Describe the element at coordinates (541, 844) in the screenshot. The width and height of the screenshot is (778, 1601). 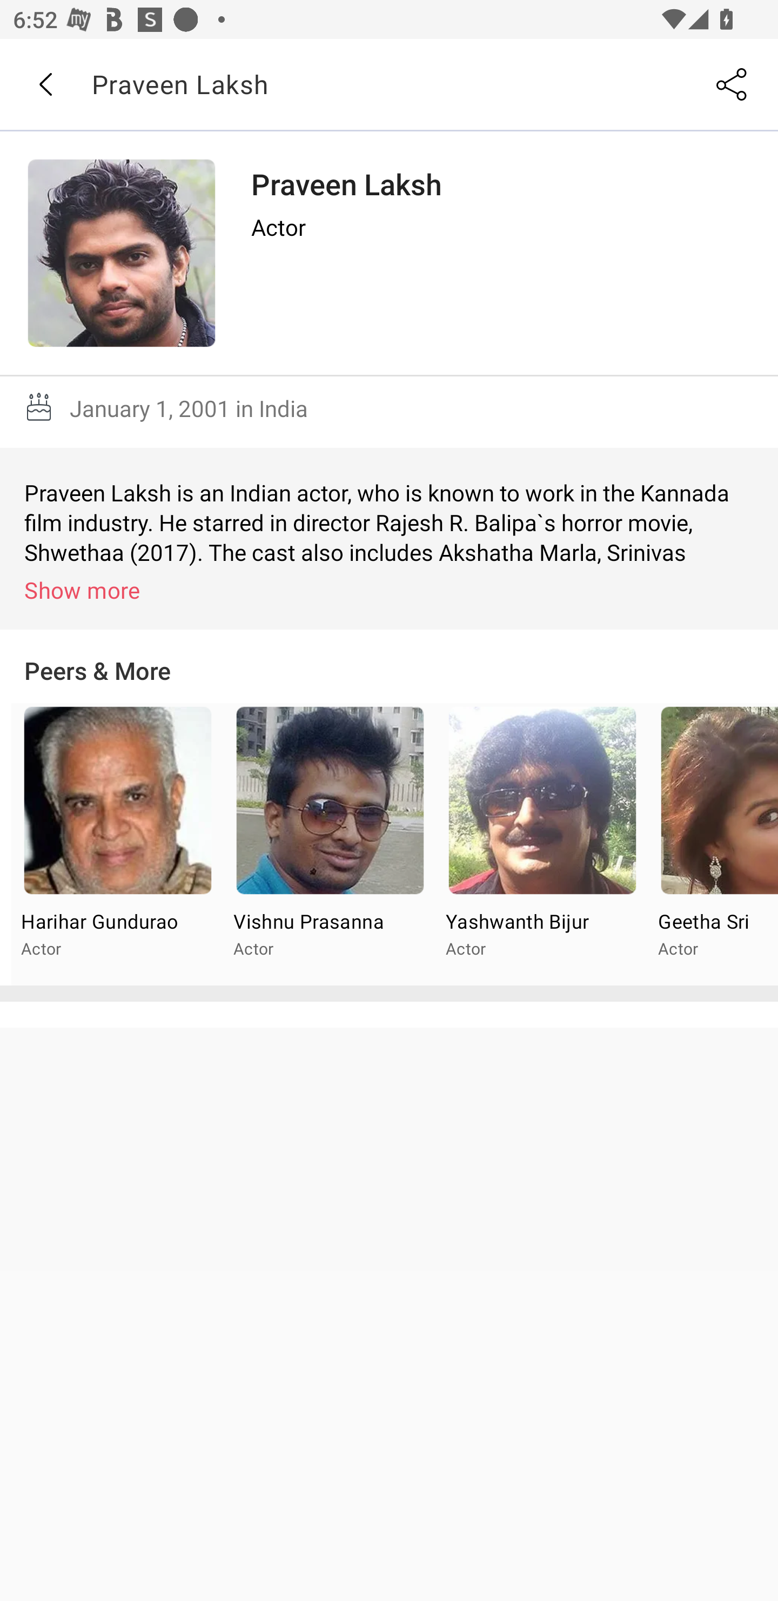
I see `Yashwanth Bijur Actor` at that location.